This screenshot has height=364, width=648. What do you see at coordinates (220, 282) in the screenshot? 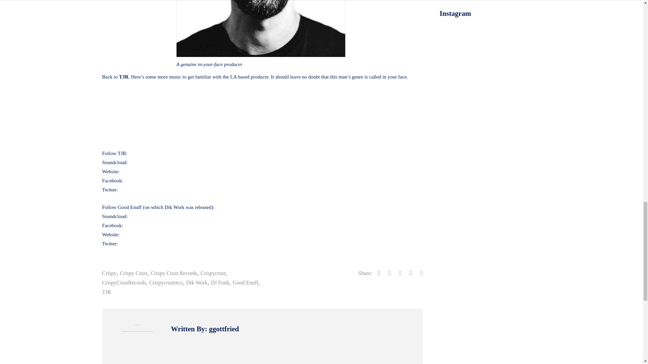
I see `DJ Funk` at bounding box center [220, 282].